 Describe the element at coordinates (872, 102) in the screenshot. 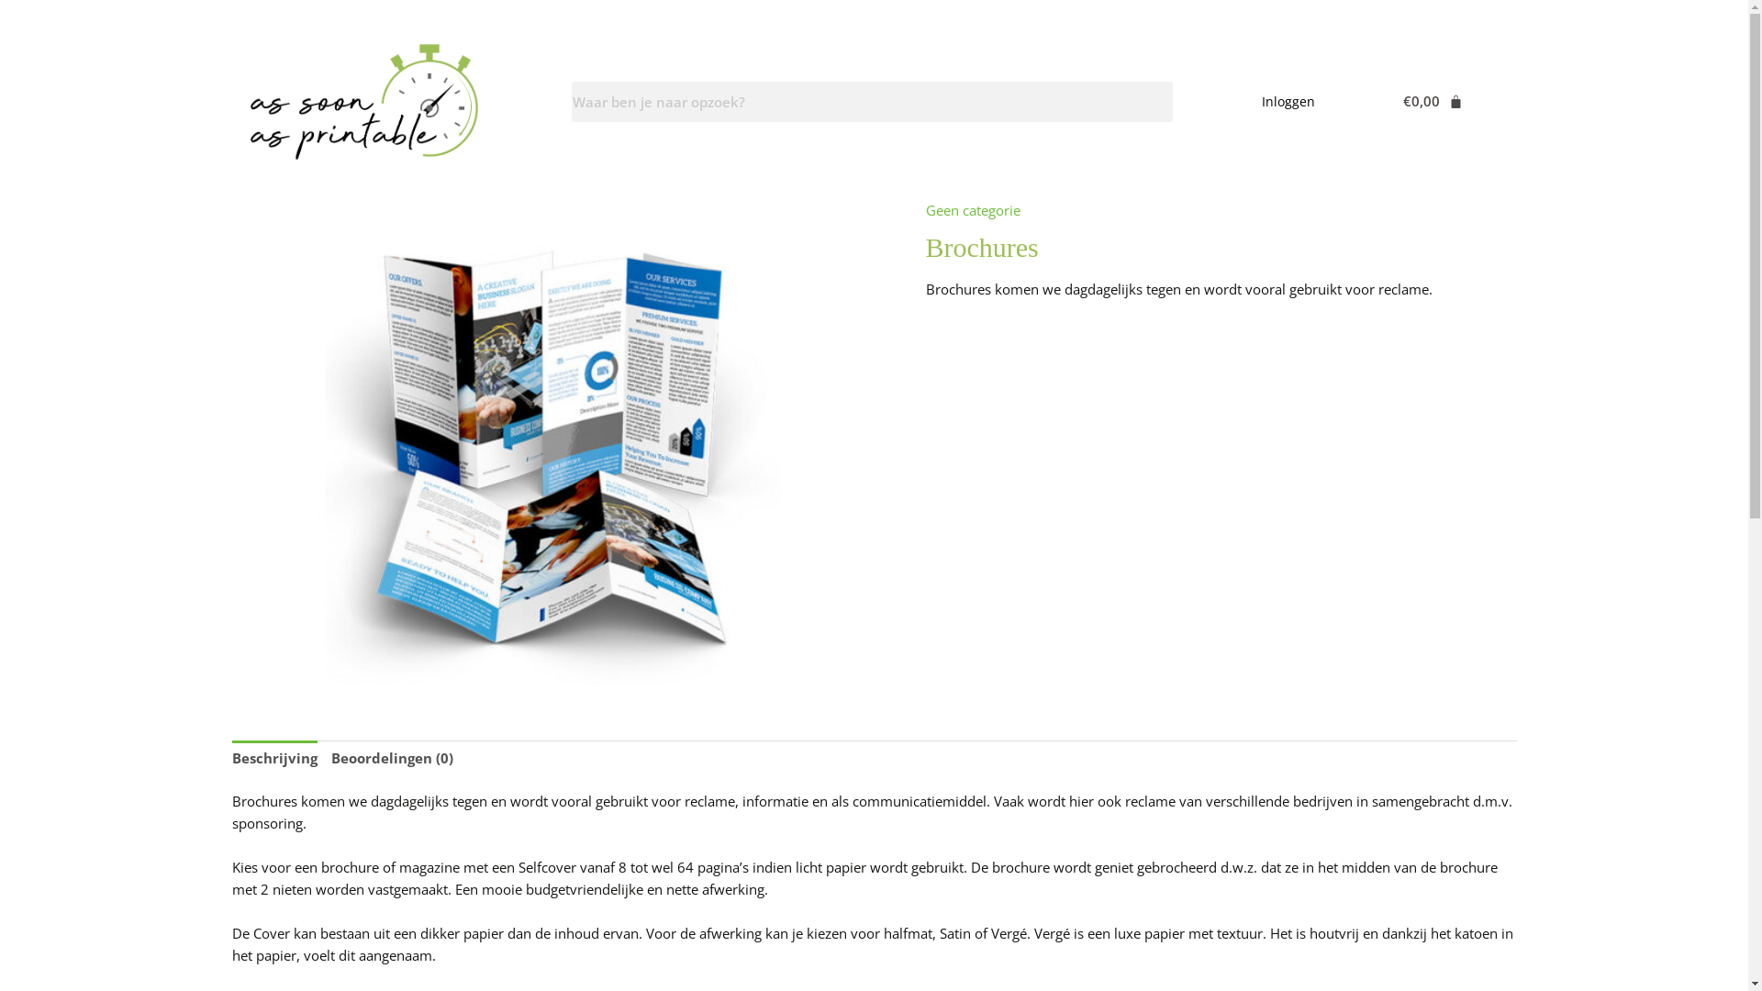

I see `Zoeken` at that location.